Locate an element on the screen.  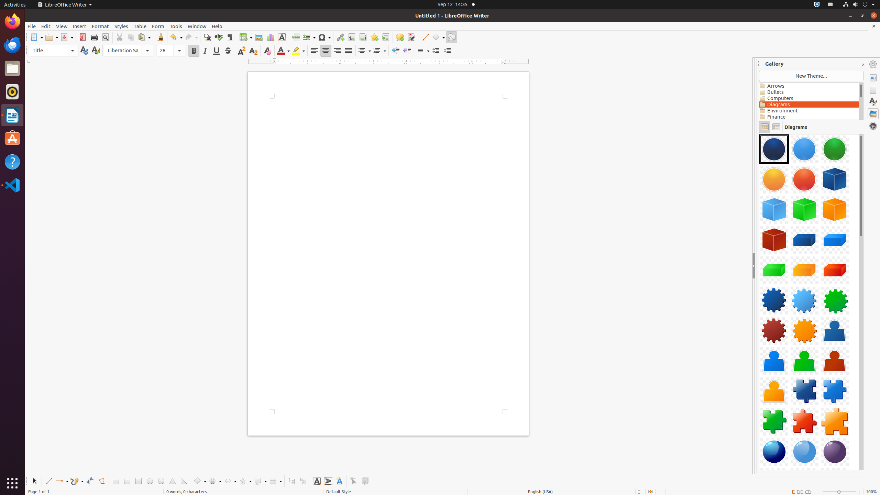
Page is located at coordinates (873, 90).